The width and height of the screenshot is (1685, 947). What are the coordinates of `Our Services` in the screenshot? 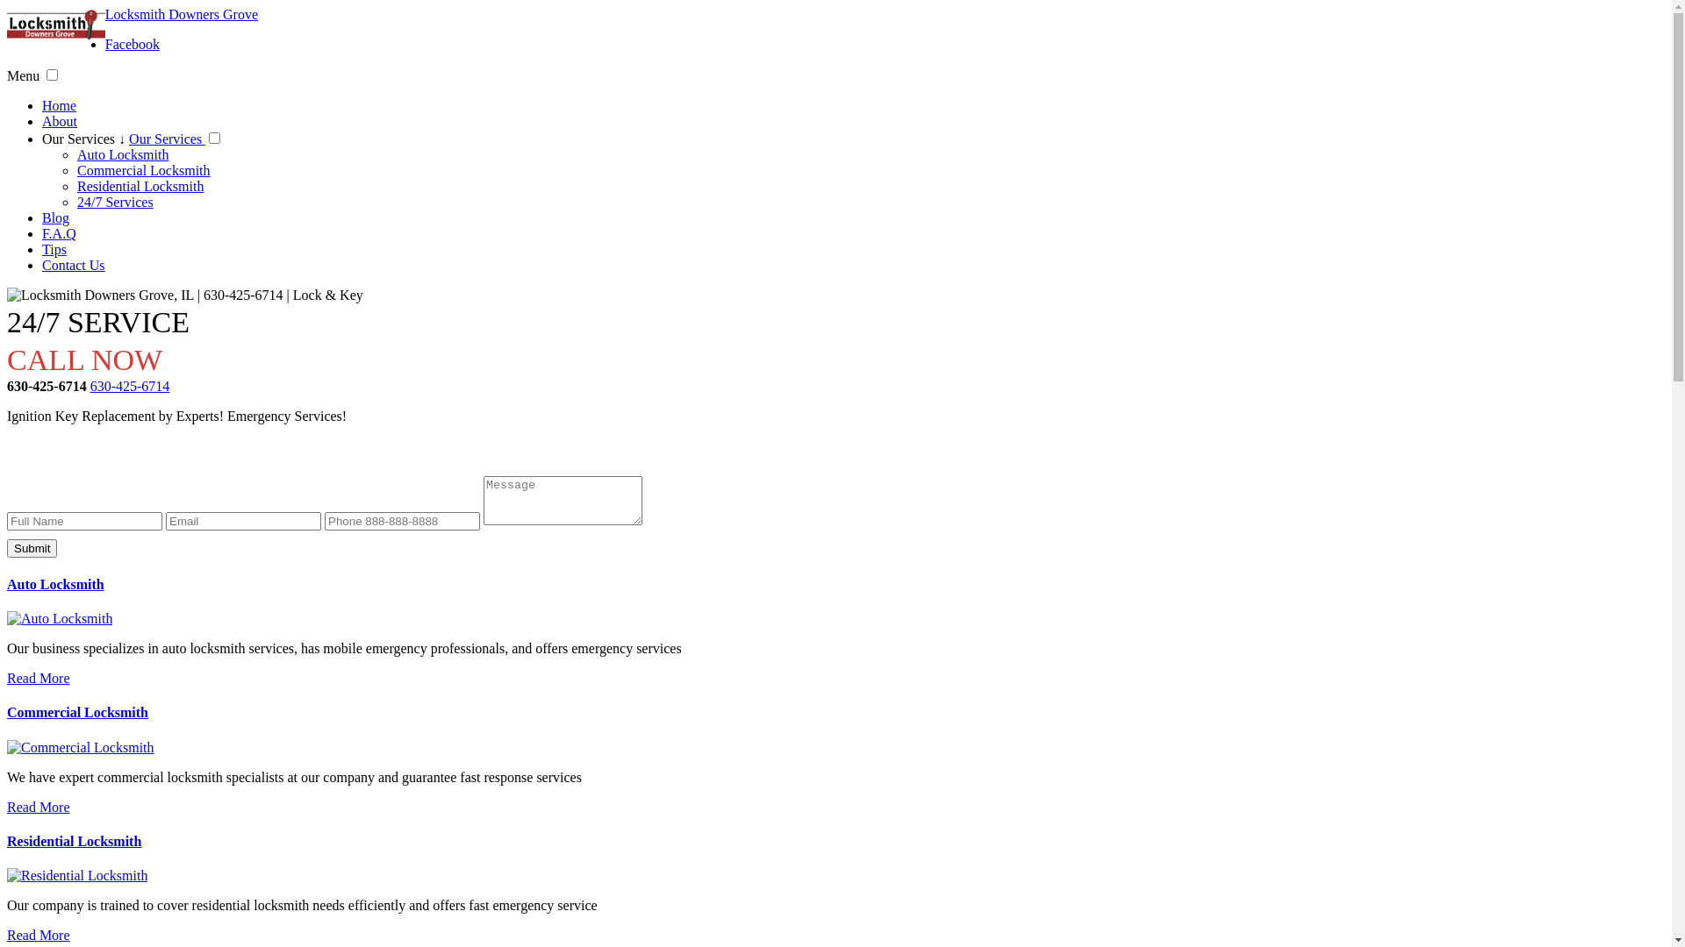 It's located at (167, 139).